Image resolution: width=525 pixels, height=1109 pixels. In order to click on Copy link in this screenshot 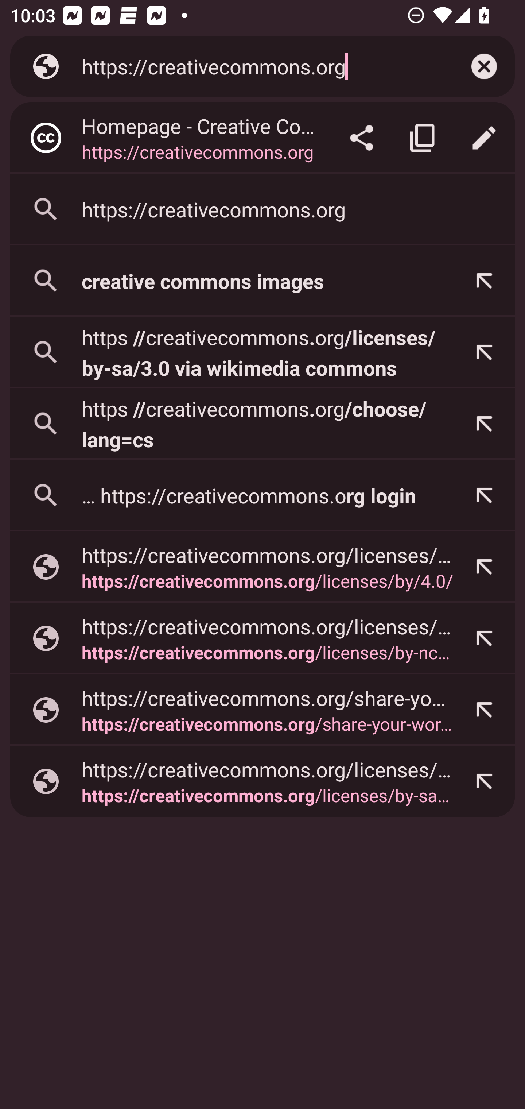, I will do `click(423, 138)`.